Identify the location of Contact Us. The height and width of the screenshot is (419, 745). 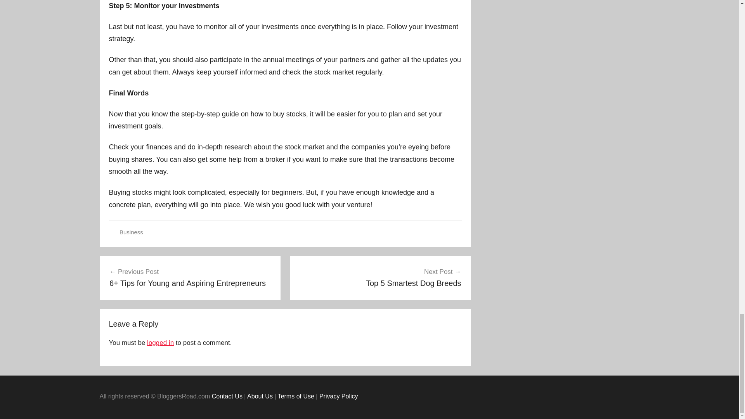
(380, 277).